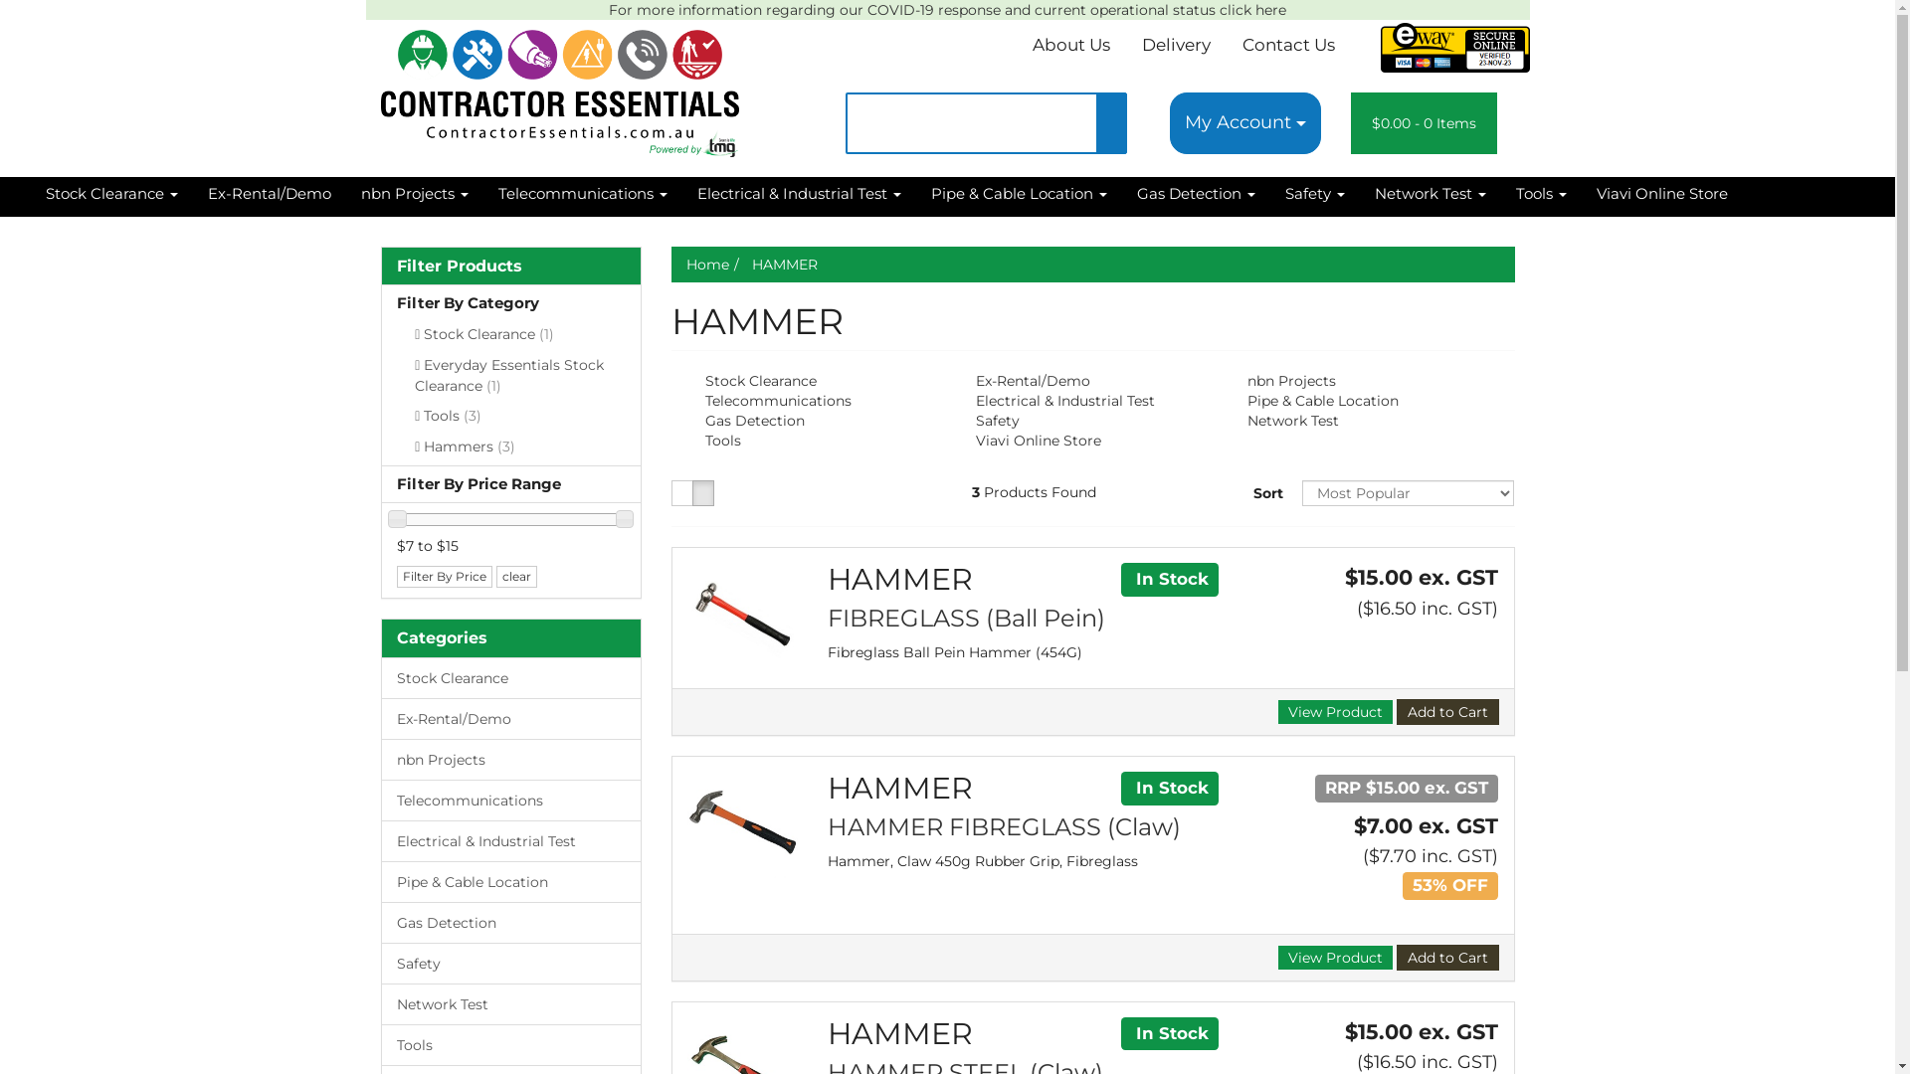 The width and height of the screenshot is (1910, 1074). I want to click on Pipe & Cable Location, so click(1019, 197).